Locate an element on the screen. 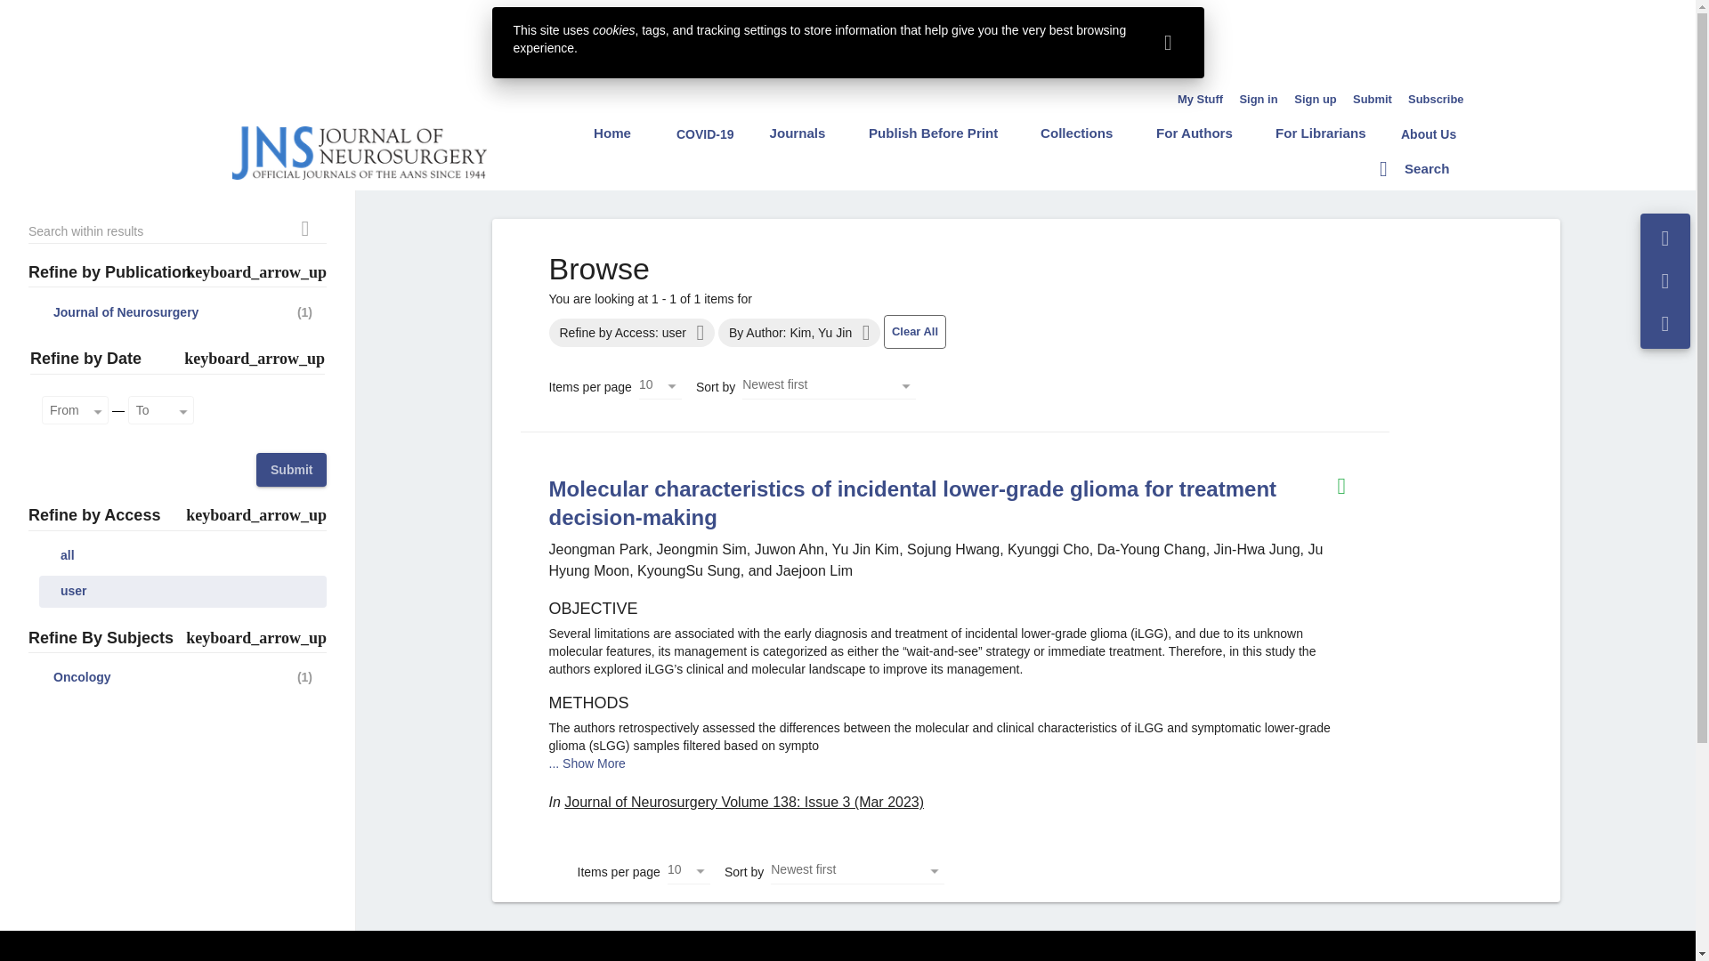 The height and width of the screenshot is (961, 1709). 3rd party ad content is located at coordinates (848, 43).